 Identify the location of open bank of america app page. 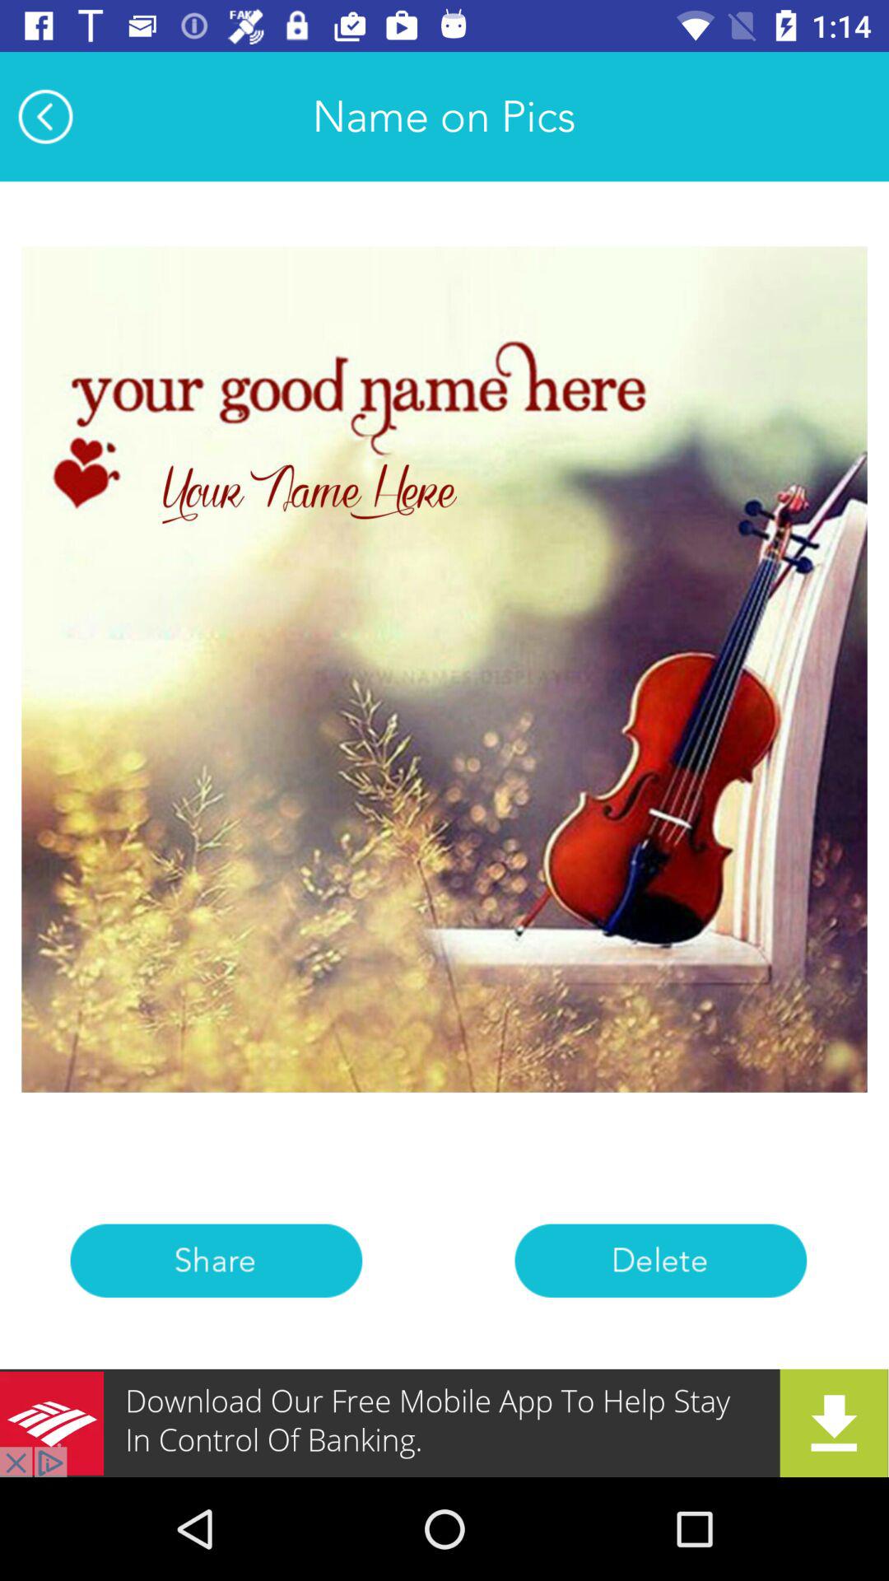
(444, 1423).